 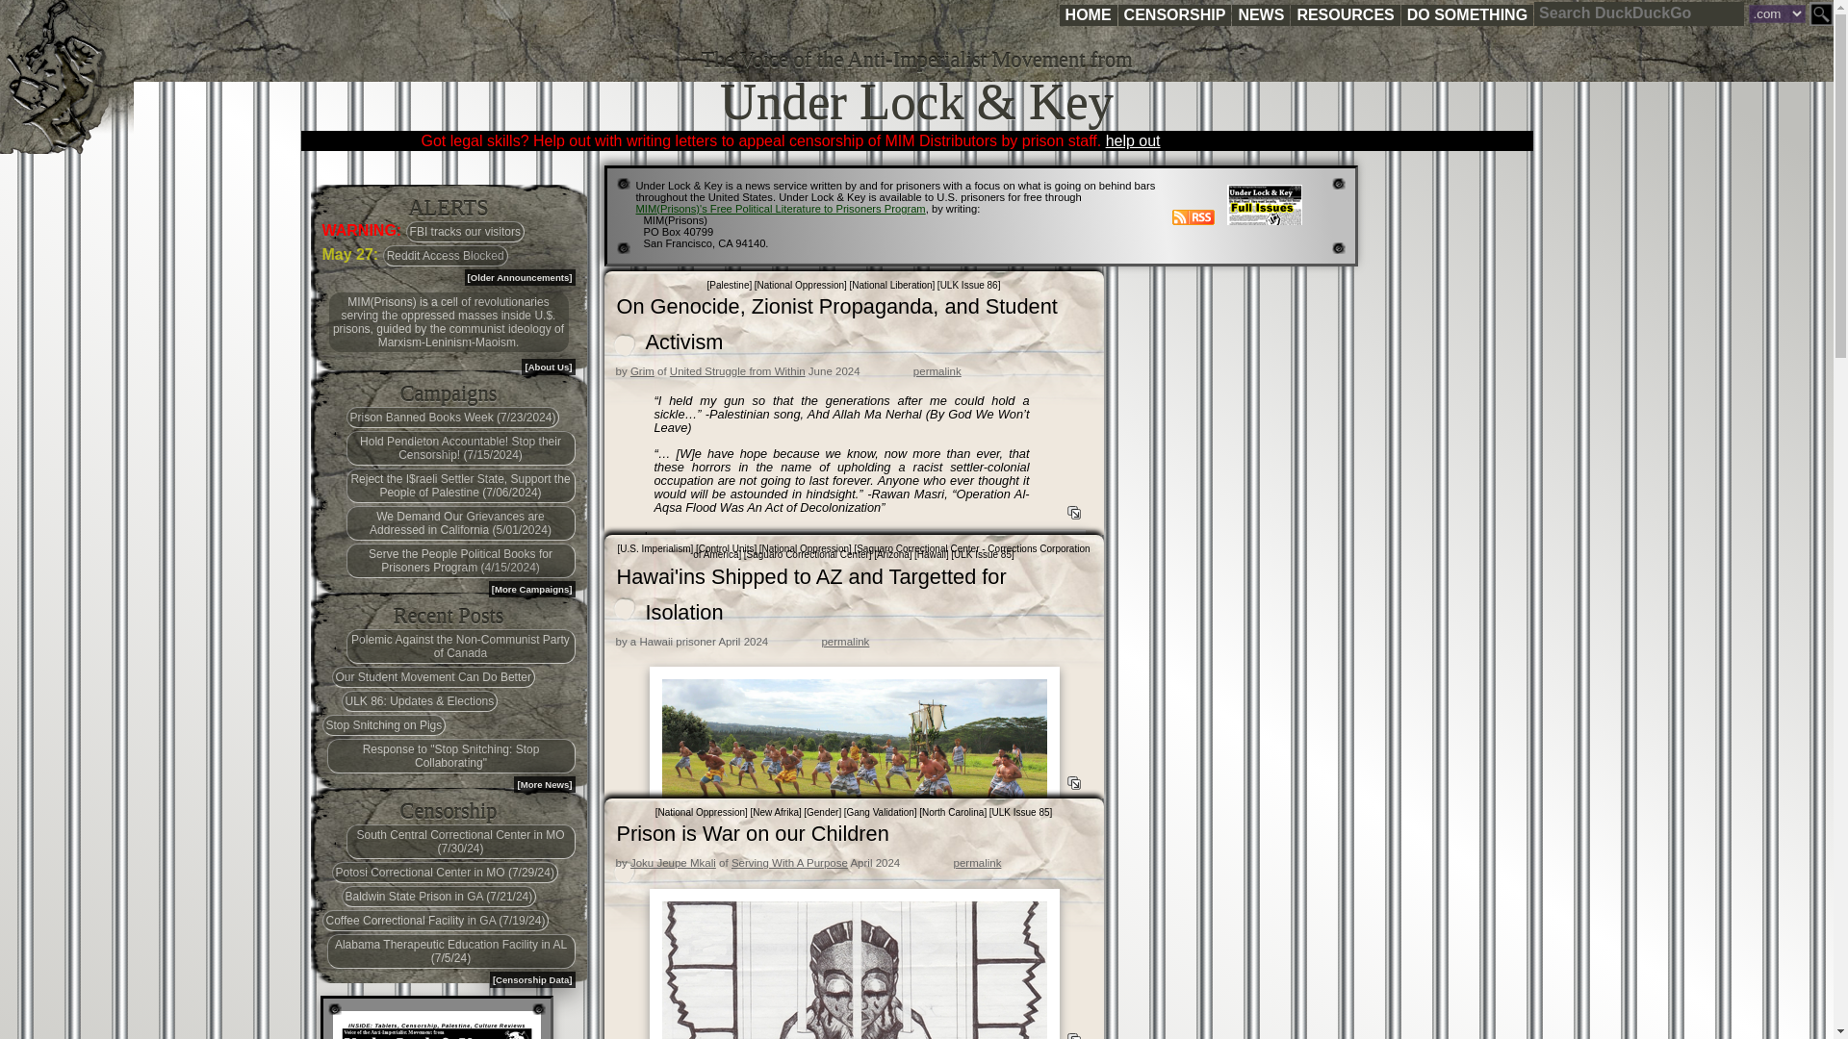 I want to click on FBI tracks our visitors, so click(x=466, y=231).